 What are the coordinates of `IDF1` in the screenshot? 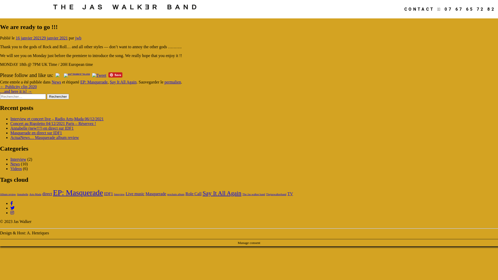 It's located at (108, 194).